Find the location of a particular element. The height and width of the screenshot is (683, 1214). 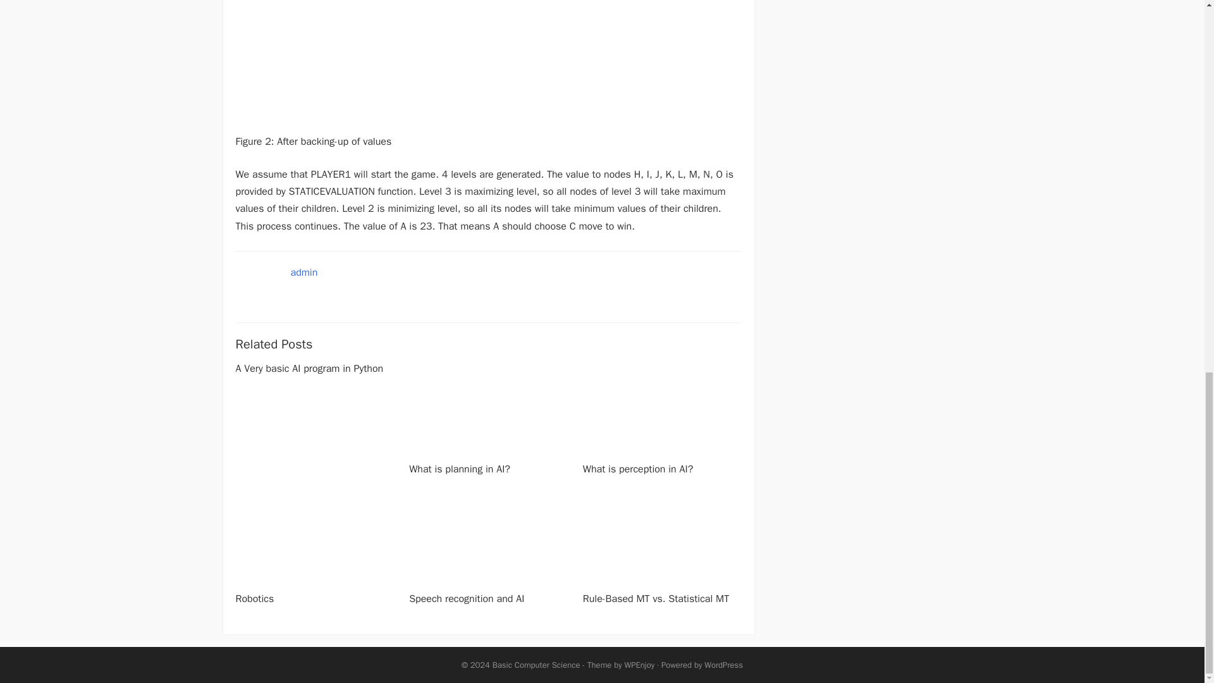

Basic Computer Science is located at coordinates (536, 665).